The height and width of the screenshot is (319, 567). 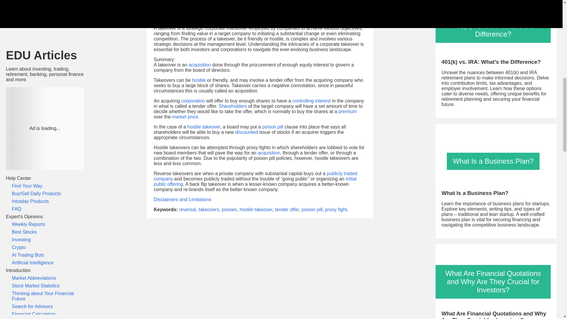 What do you see at coordinates (45, 190) in the screenshot?
I see `Patterns` at bounding box center [45, 190].